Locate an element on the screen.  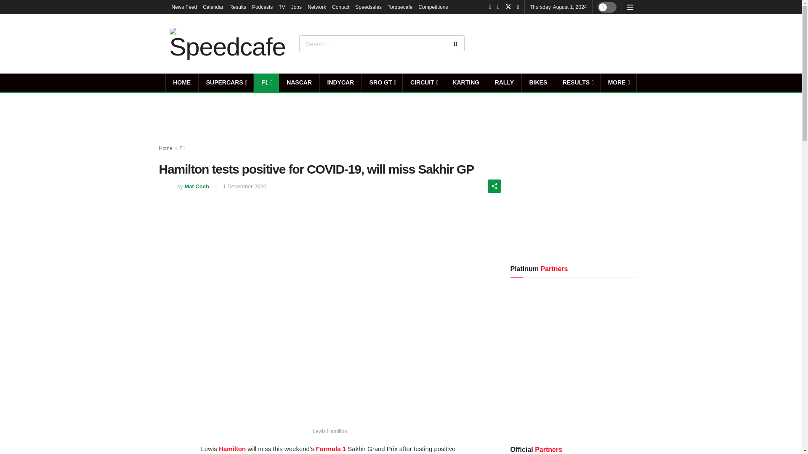
Speedsales is located at coordinates (368, 7).